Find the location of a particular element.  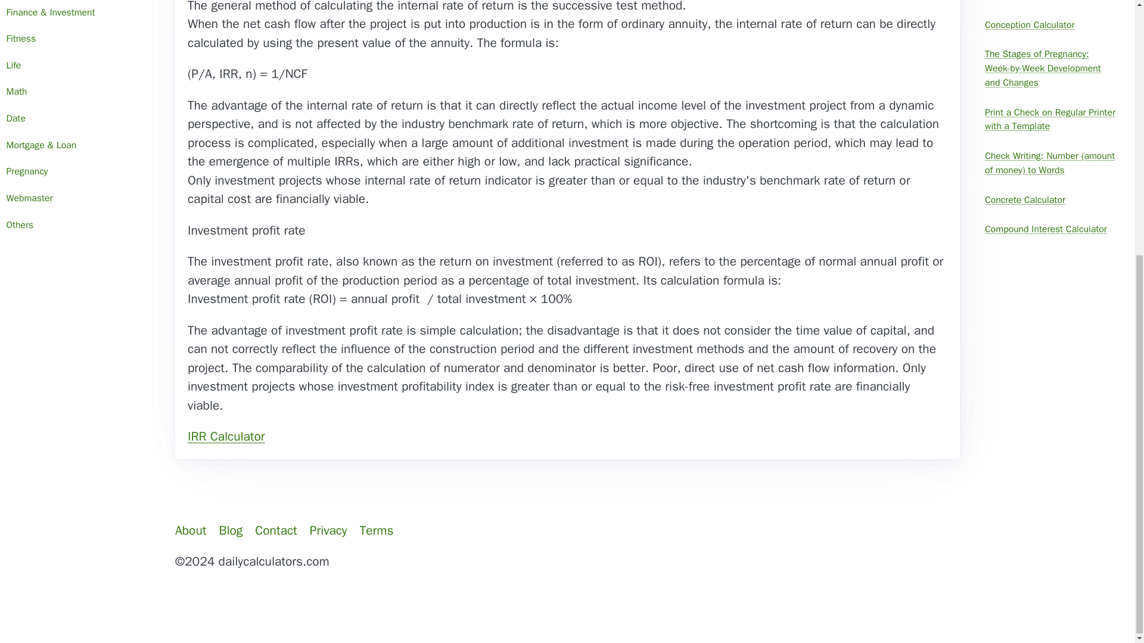

About is located at coordinates (191, 531).